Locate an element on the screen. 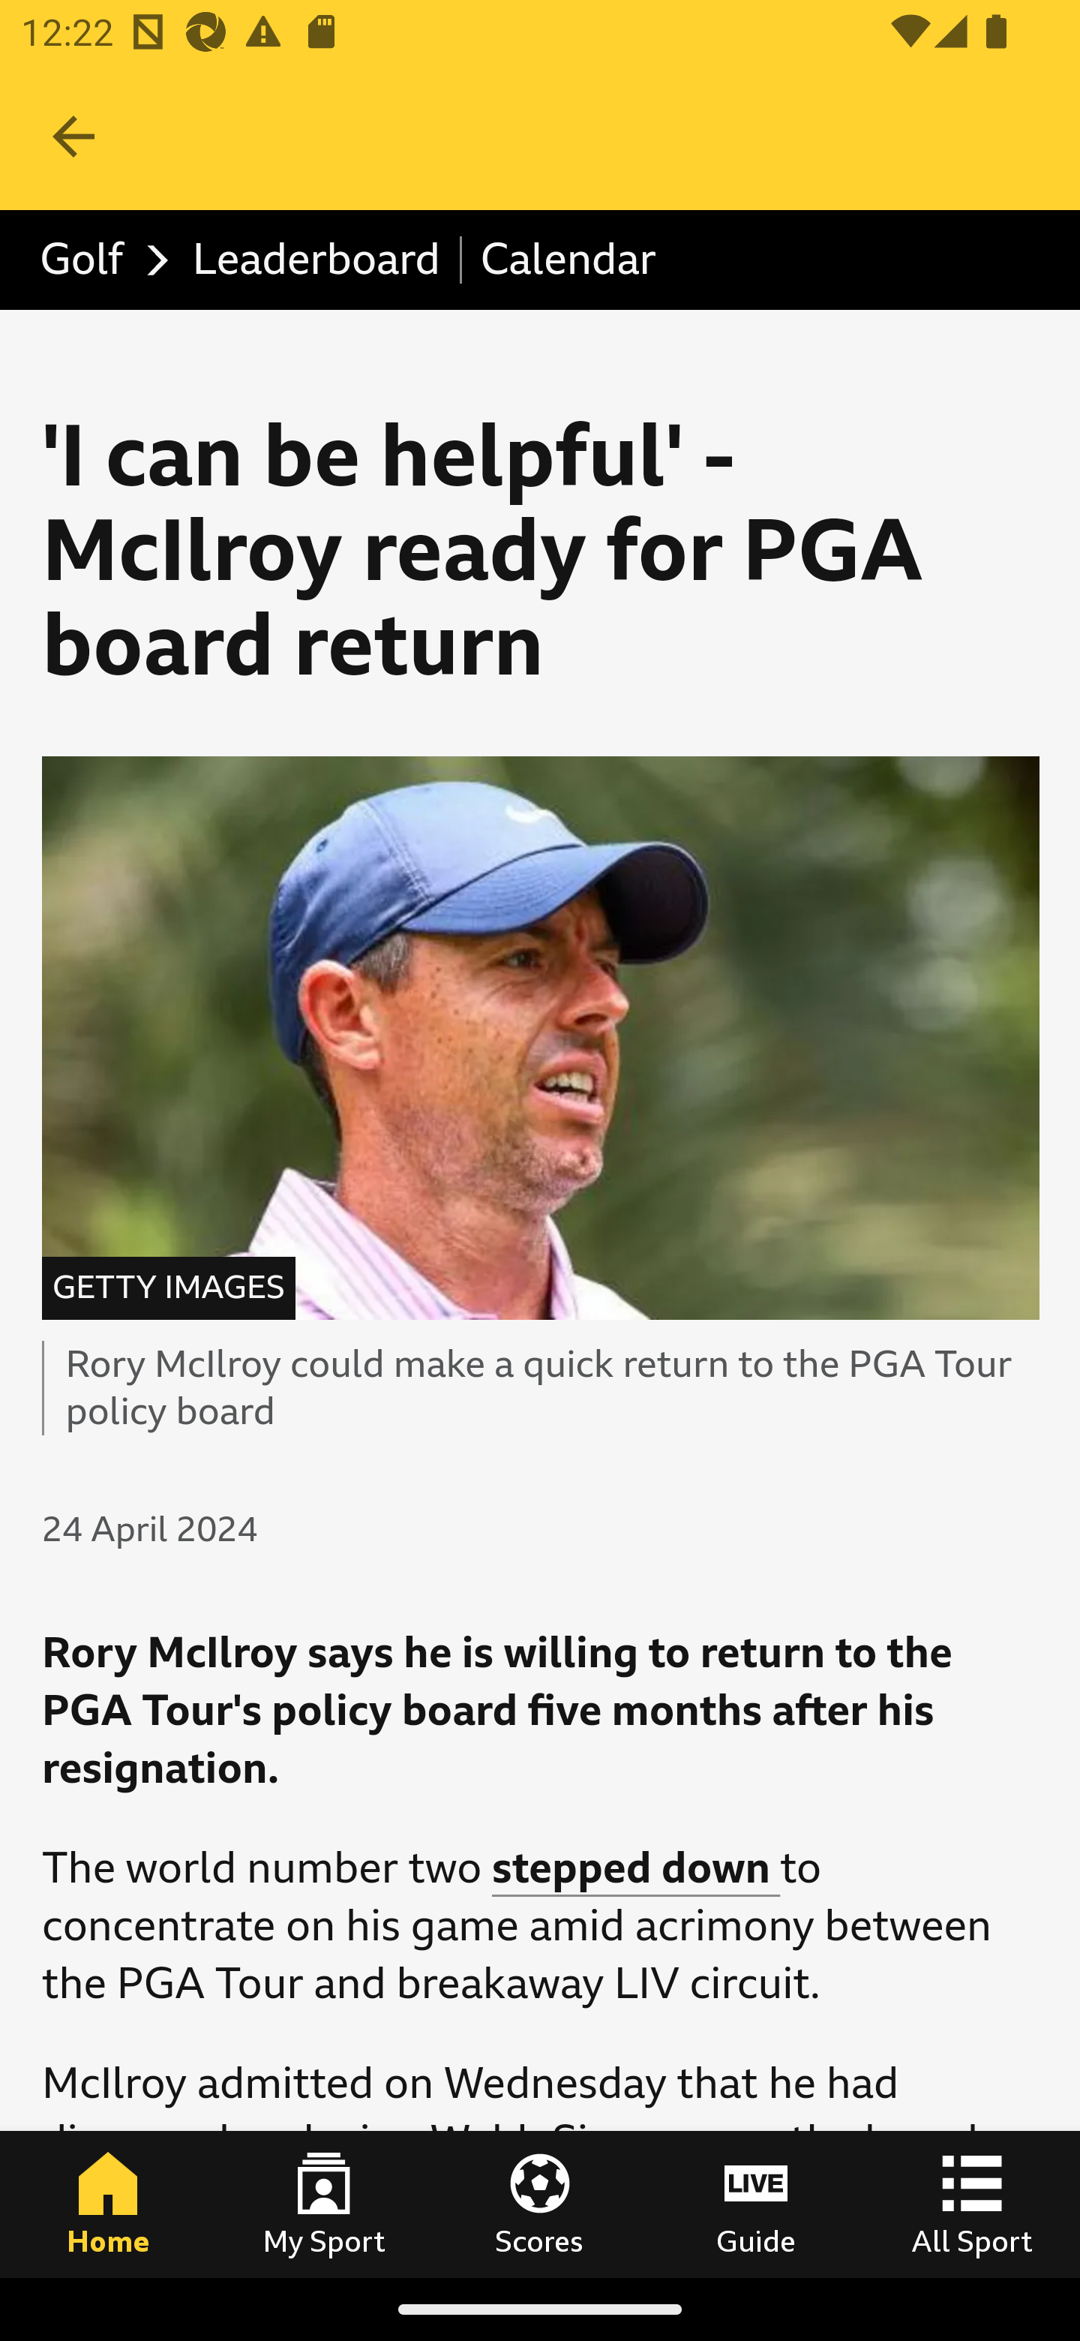 The height and width of the screenshot is (2341, 1080). Navigate up is located at coordinates (73, 137).